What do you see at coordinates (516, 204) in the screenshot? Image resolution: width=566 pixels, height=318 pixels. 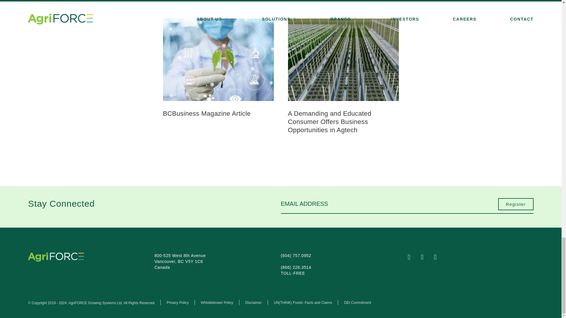 I see `Register` at bounding box center [516, 204].